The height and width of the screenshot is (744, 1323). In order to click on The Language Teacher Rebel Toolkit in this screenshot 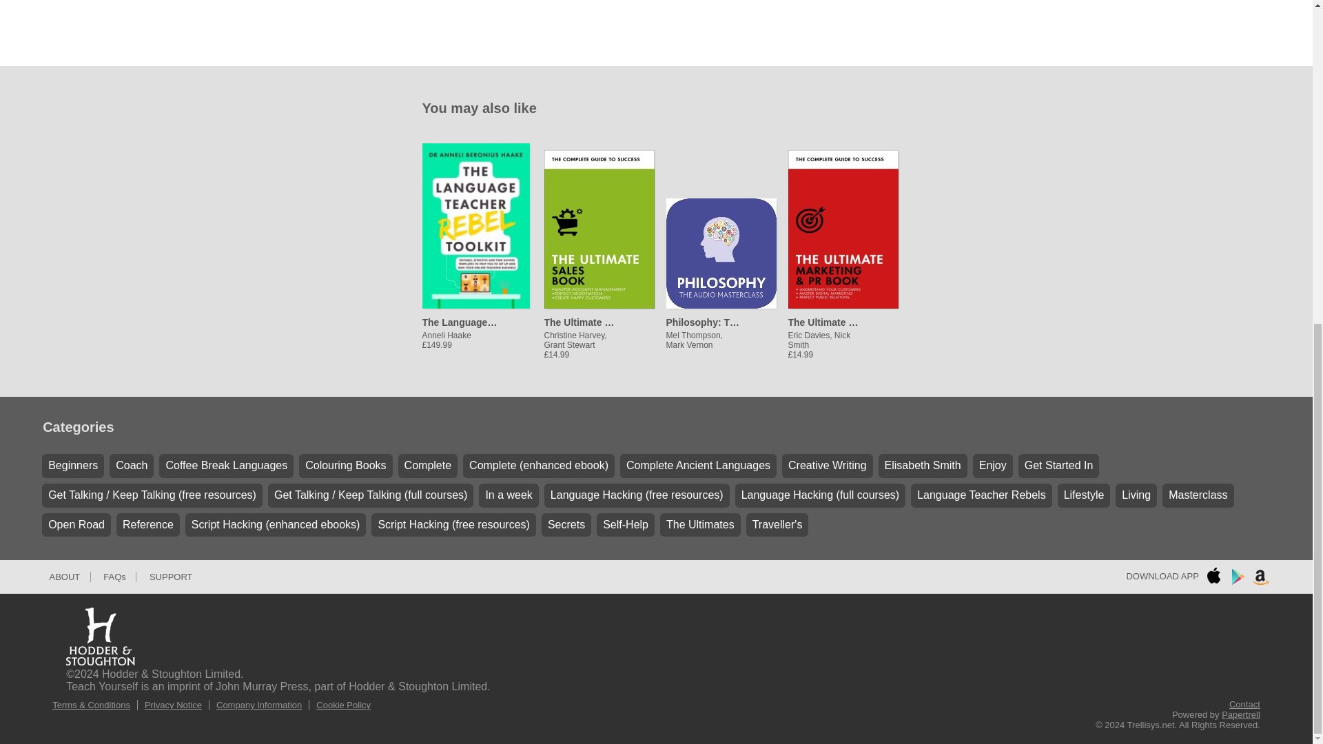, I will do `click(459, 321)`.